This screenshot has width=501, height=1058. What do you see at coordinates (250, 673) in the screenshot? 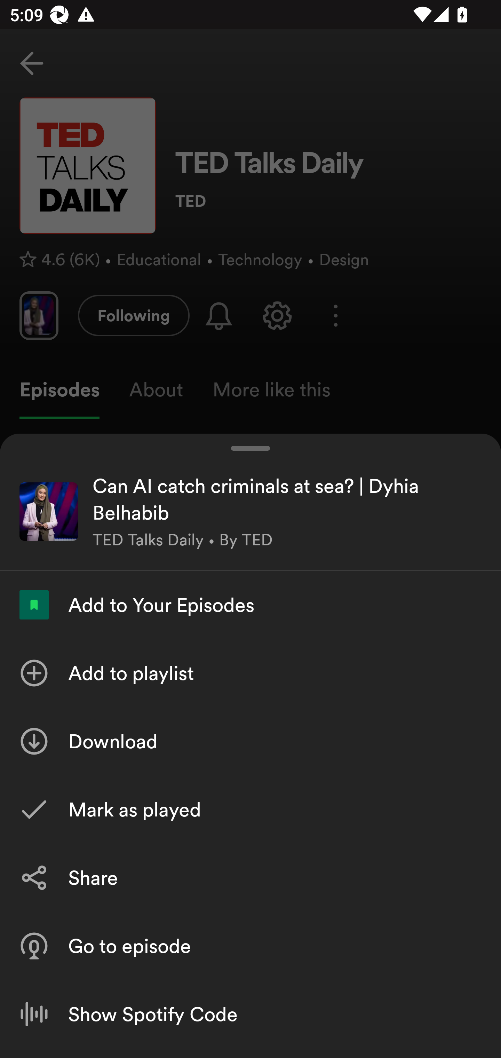
I see `Add to playlist` at bounding box center [250, 673].